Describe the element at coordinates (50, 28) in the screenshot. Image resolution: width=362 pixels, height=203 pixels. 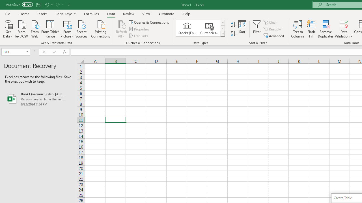
I see `From Table/Range` at that location.